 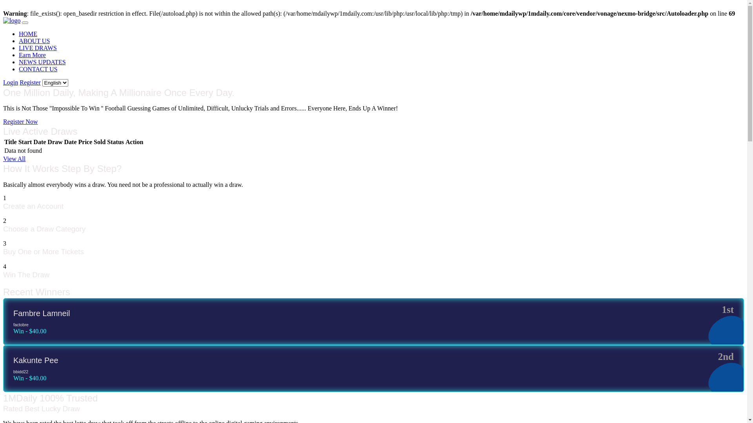 I want to click on NEWS UPDATES, so click(x=42, y=62).